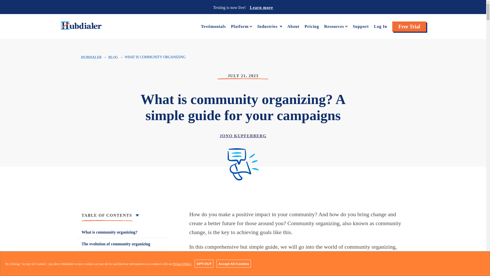 This screenshot has height=276, width=490. I want to click on Pricing, so click(311, 26).